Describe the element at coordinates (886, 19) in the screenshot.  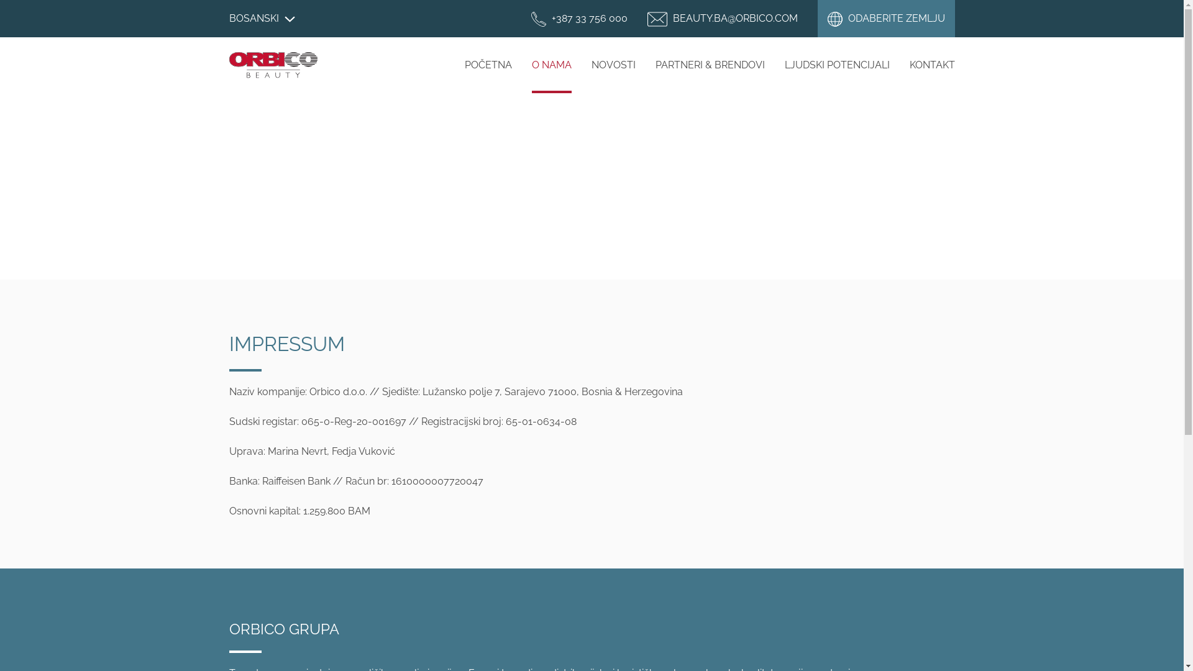
I see `ODABERITE ZEMLJU` at that location.